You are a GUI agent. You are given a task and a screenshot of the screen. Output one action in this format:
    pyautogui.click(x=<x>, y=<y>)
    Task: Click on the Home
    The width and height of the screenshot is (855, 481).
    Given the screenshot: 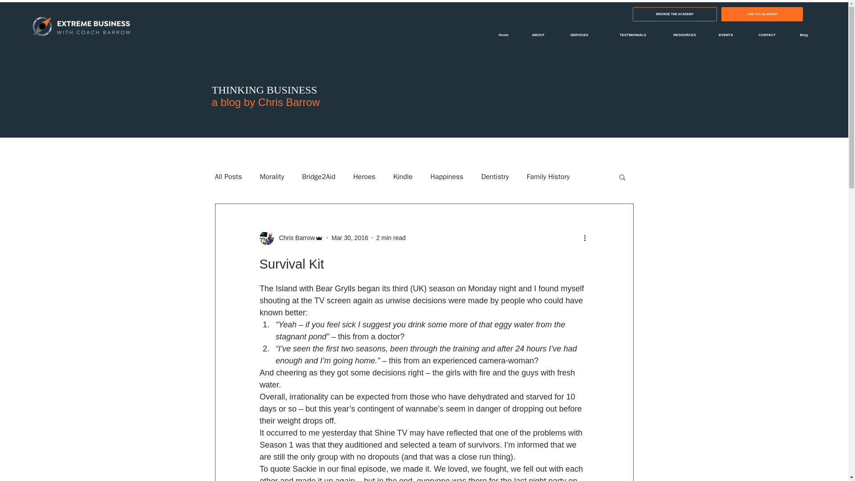 What is the action you would take?
    pyautogui.click(x=499, y=35)
    